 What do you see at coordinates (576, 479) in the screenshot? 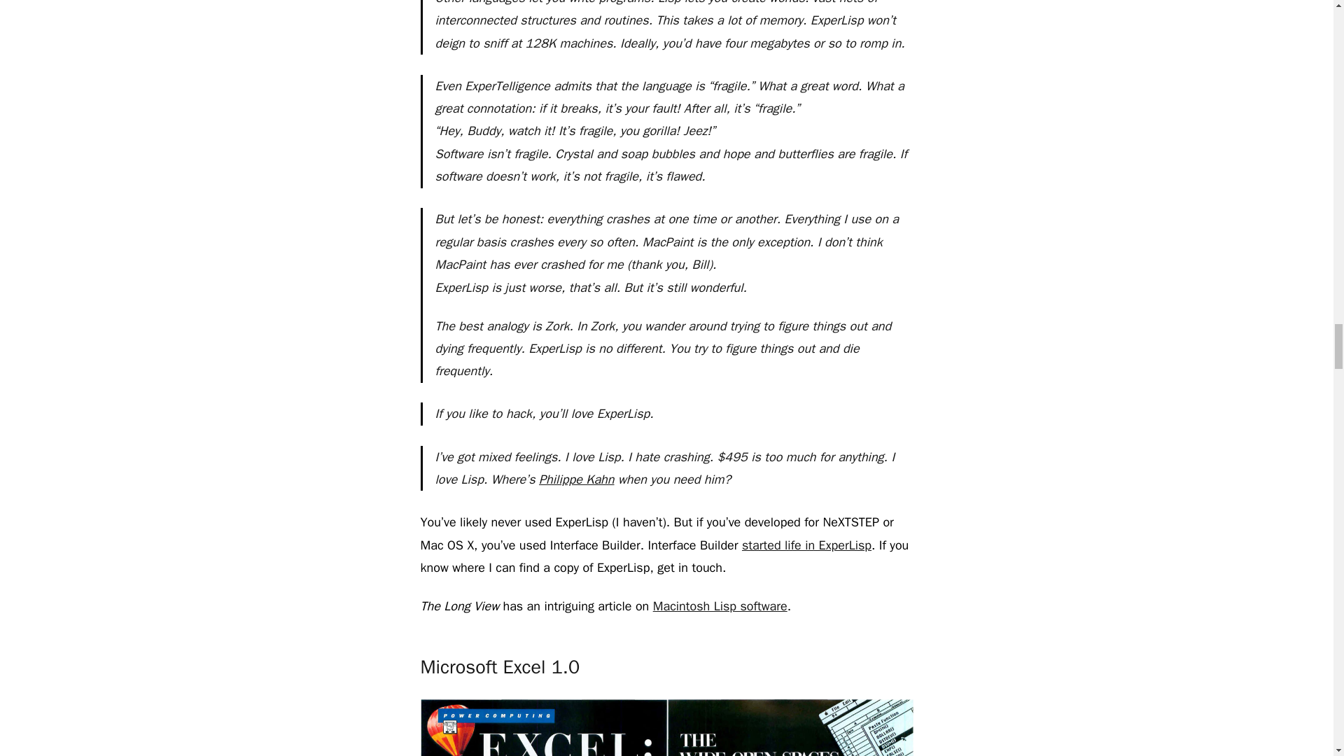
I see `Philippe Kahn` at bounding box center [576, 479].